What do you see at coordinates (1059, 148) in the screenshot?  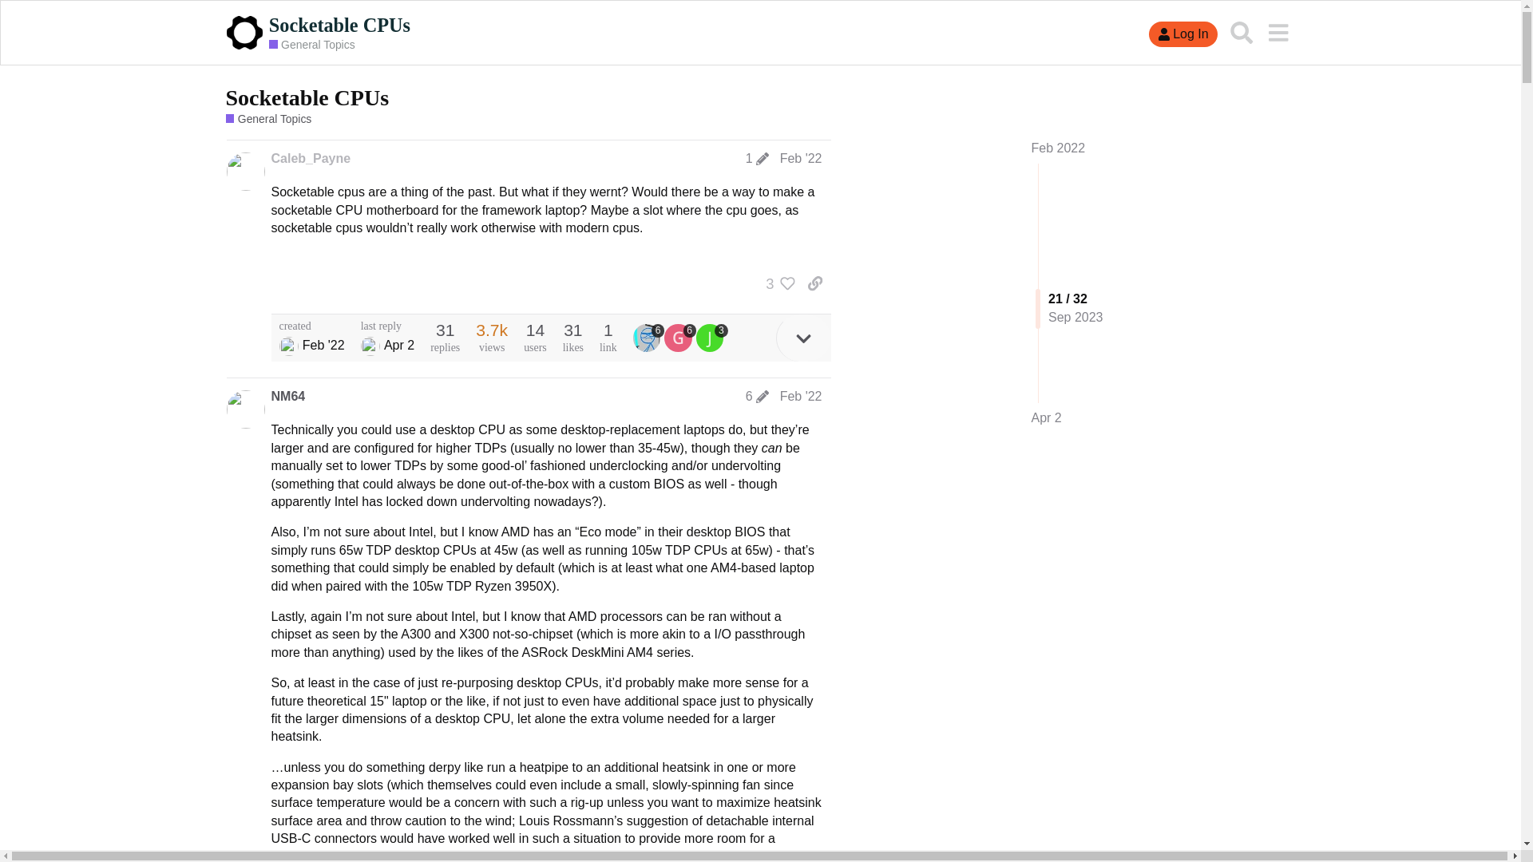 I see `Feb 2022` at bounding box center [1059, 148].